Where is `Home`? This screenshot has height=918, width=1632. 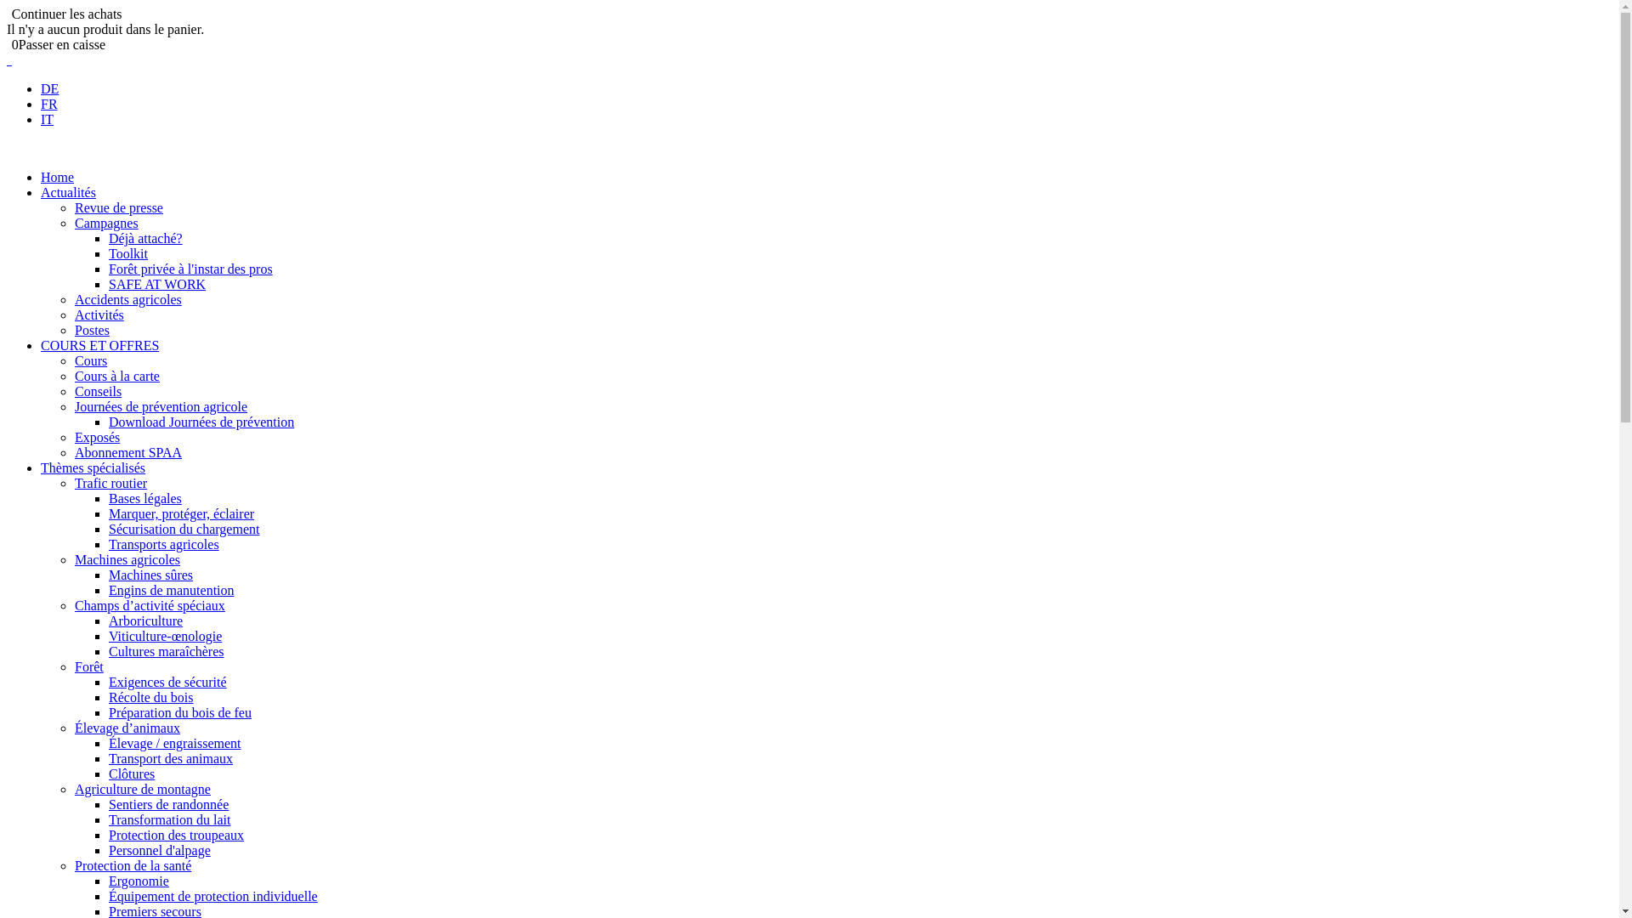
Home is located at coordinates (58, 177).